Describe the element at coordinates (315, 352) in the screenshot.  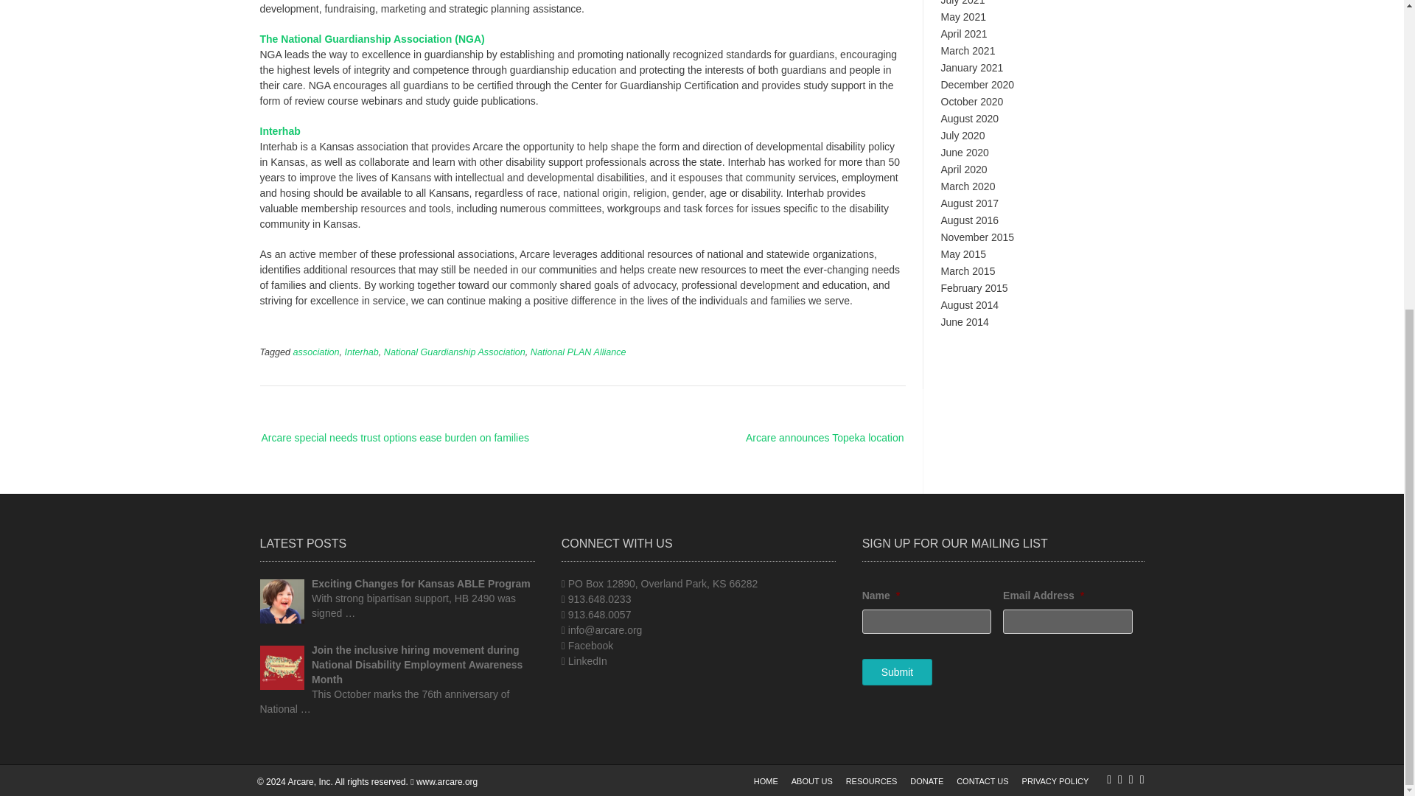
I see `association` at that location.